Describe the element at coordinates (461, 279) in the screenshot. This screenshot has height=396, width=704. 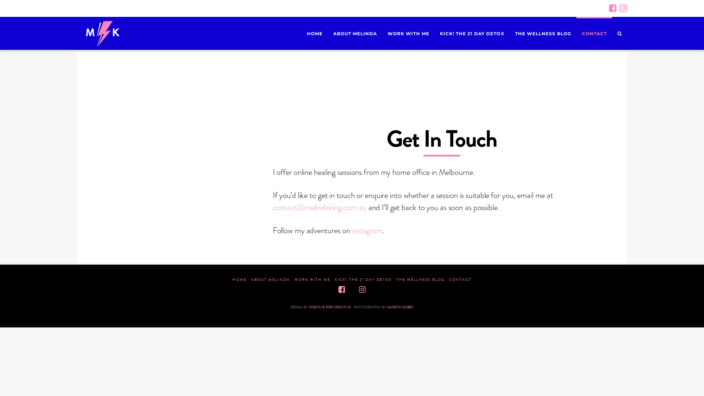
I see `CONTACT` at that location.